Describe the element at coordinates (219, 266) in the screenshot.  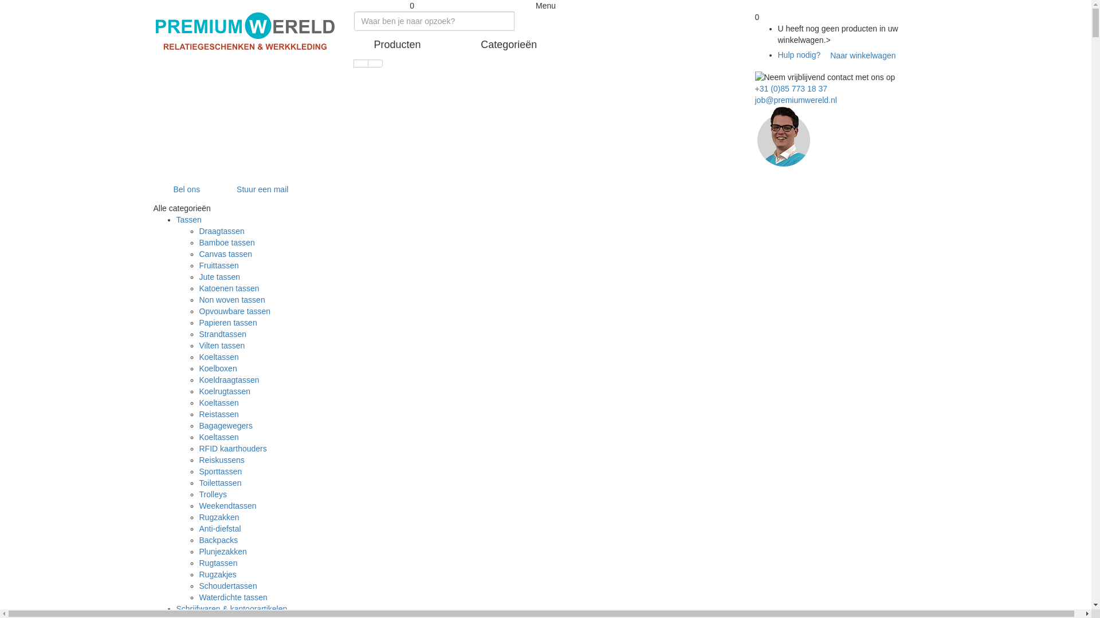
I see `Fruittassen` at that location.